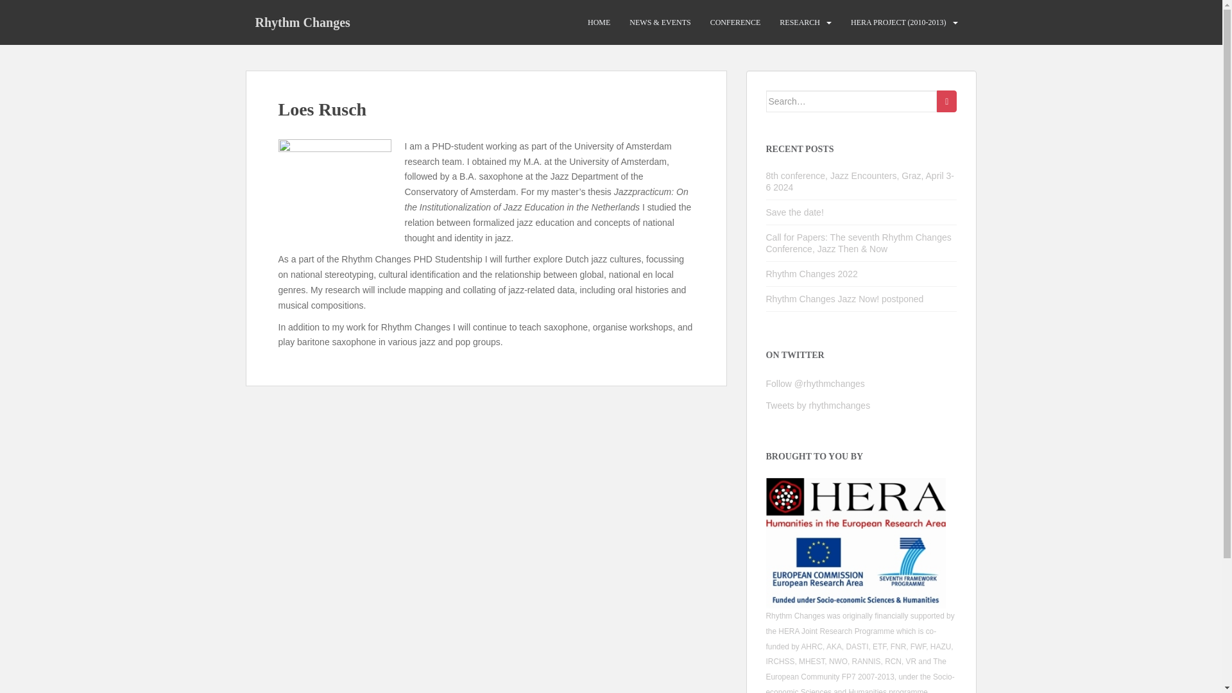 The image size is (1232, 693). I want to click on RESEARCH, so click(800, 22).